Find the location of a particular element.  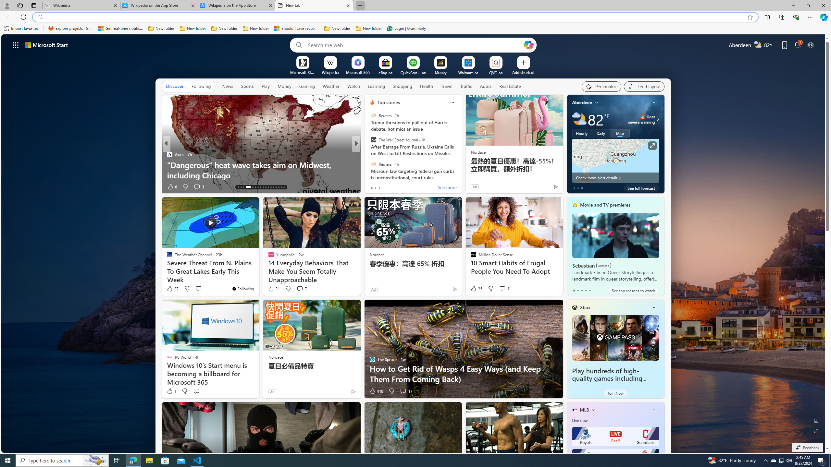

View comments 4 Comment is located at coordinates (403, 187).